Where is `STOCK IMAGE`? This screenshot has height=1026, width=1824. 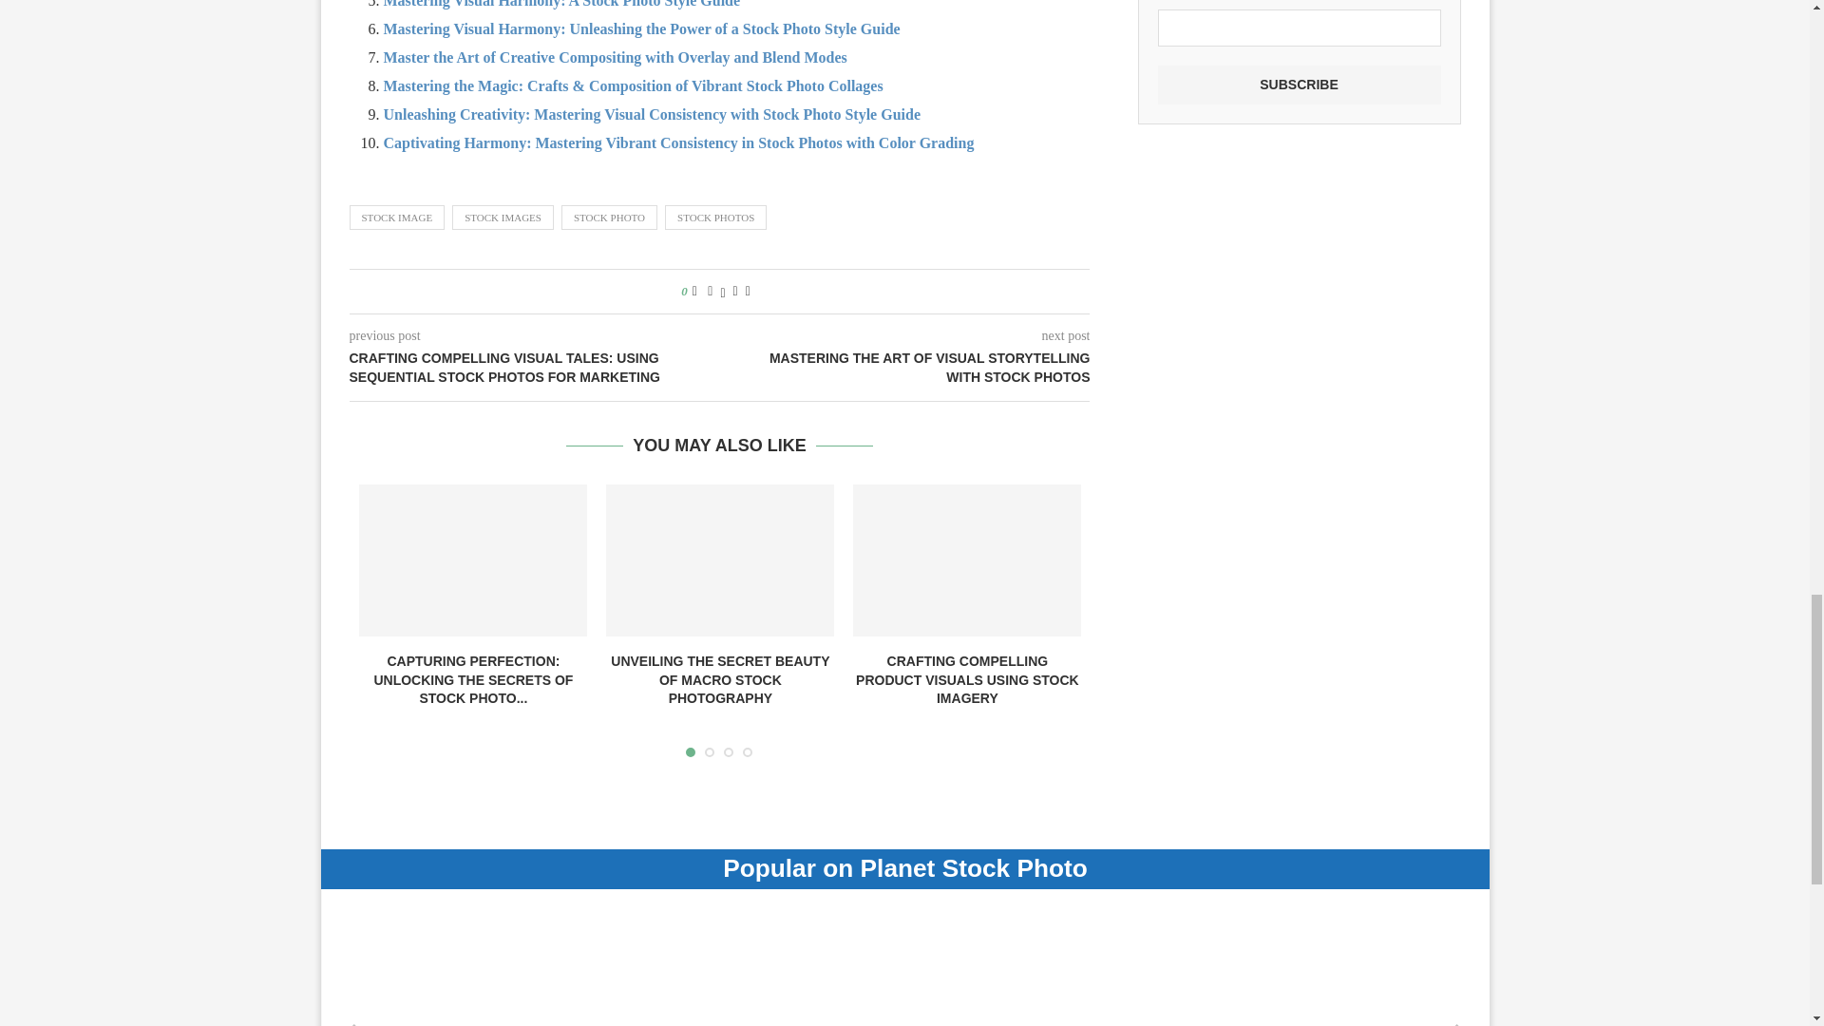
STOCK IMAGE is located at coordinates (397, 217).